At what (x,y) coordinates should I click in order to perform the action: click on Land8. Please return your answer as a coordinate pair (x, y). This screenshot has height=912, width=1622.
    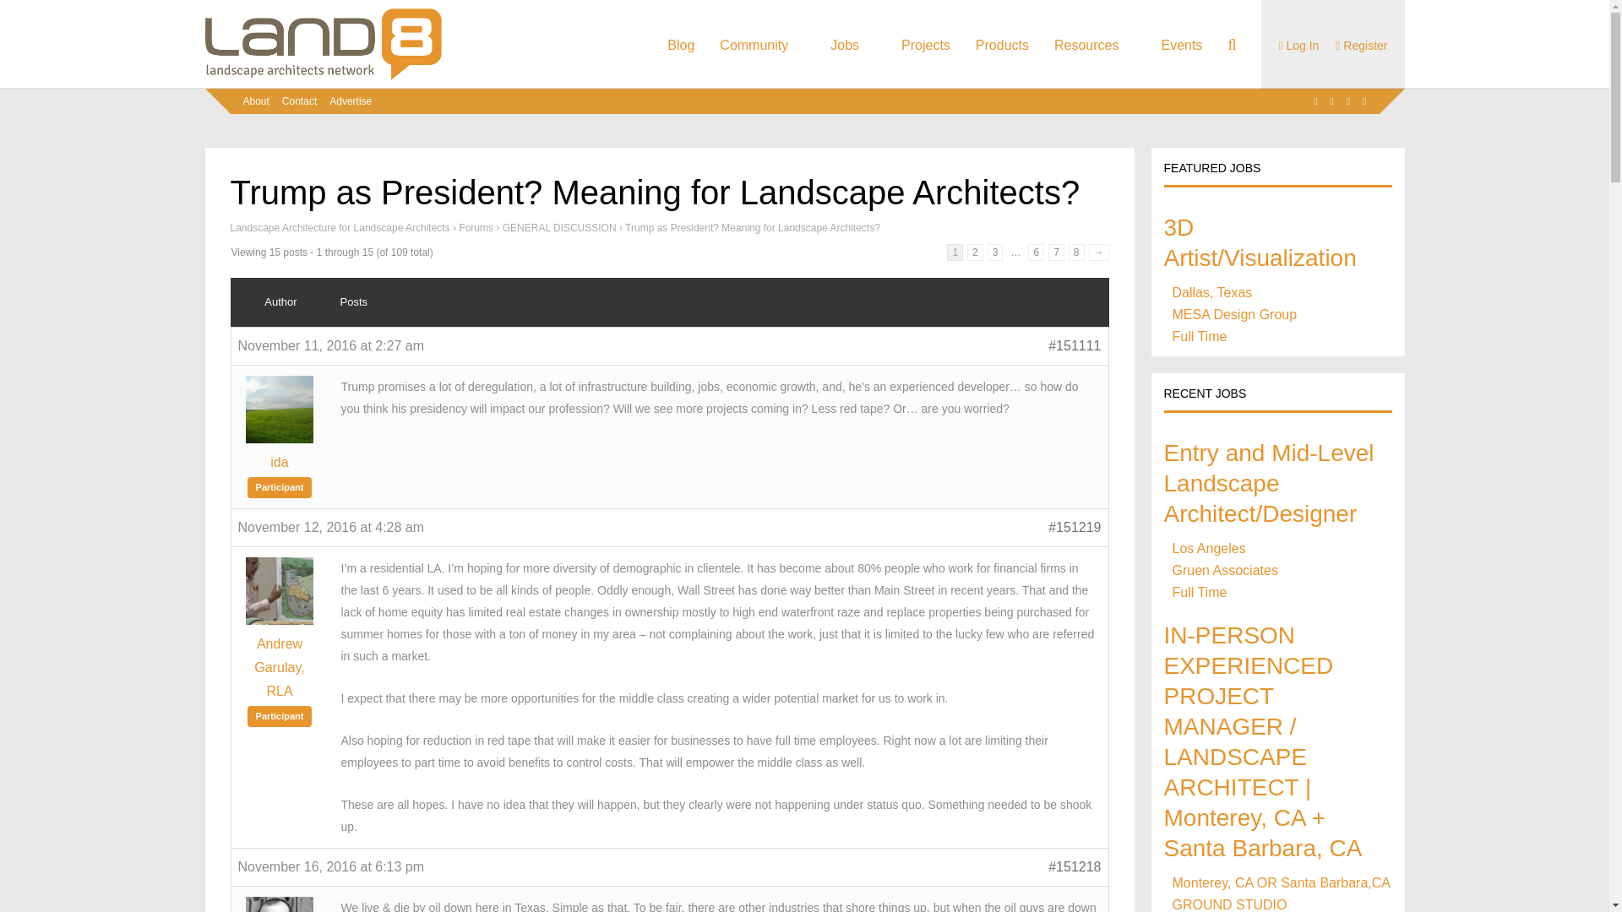
    Looking at the image, I should click on (323, 77).